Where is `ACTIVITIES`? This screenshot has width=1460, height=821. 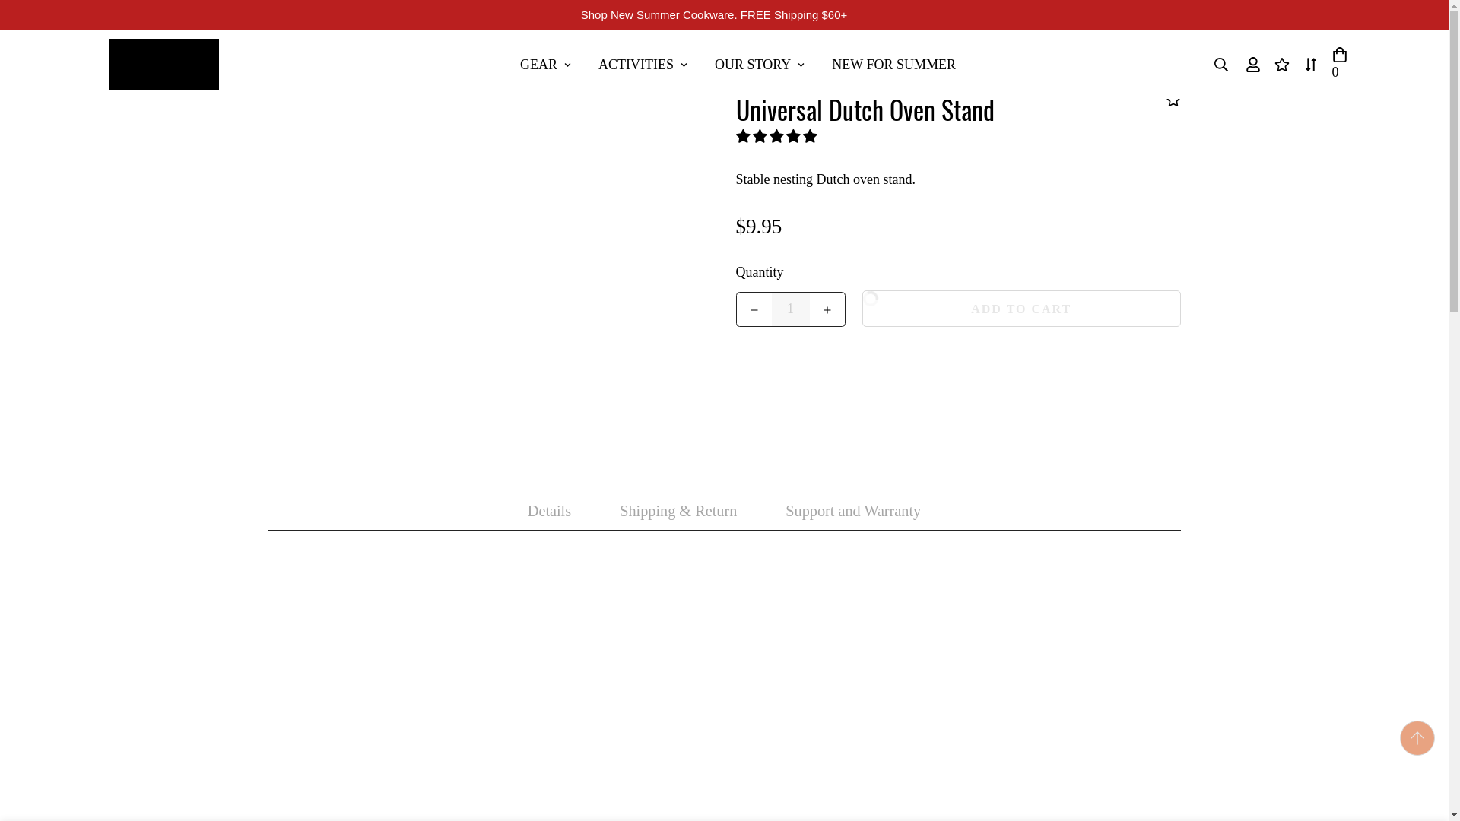 ACTIVITIES is located at coordinates (643, 64).